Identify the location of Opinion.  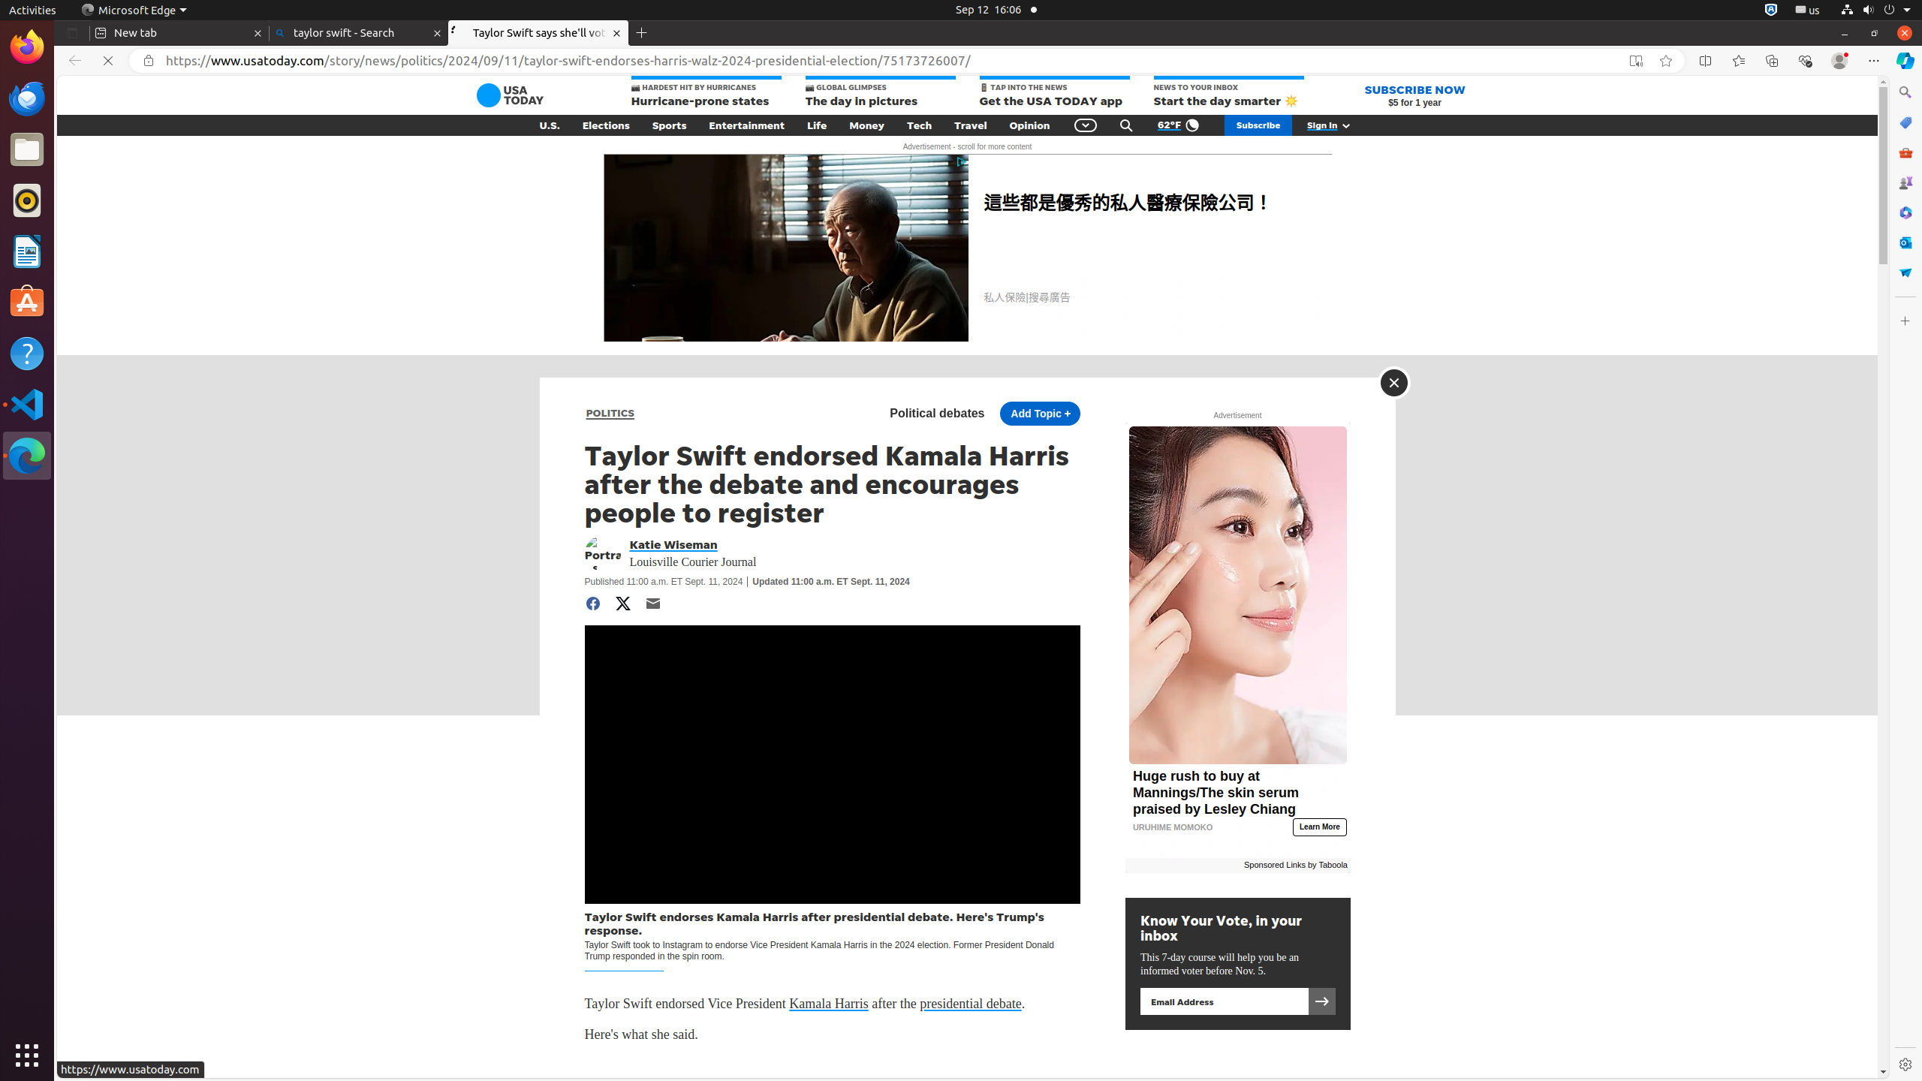
(1030, 125).